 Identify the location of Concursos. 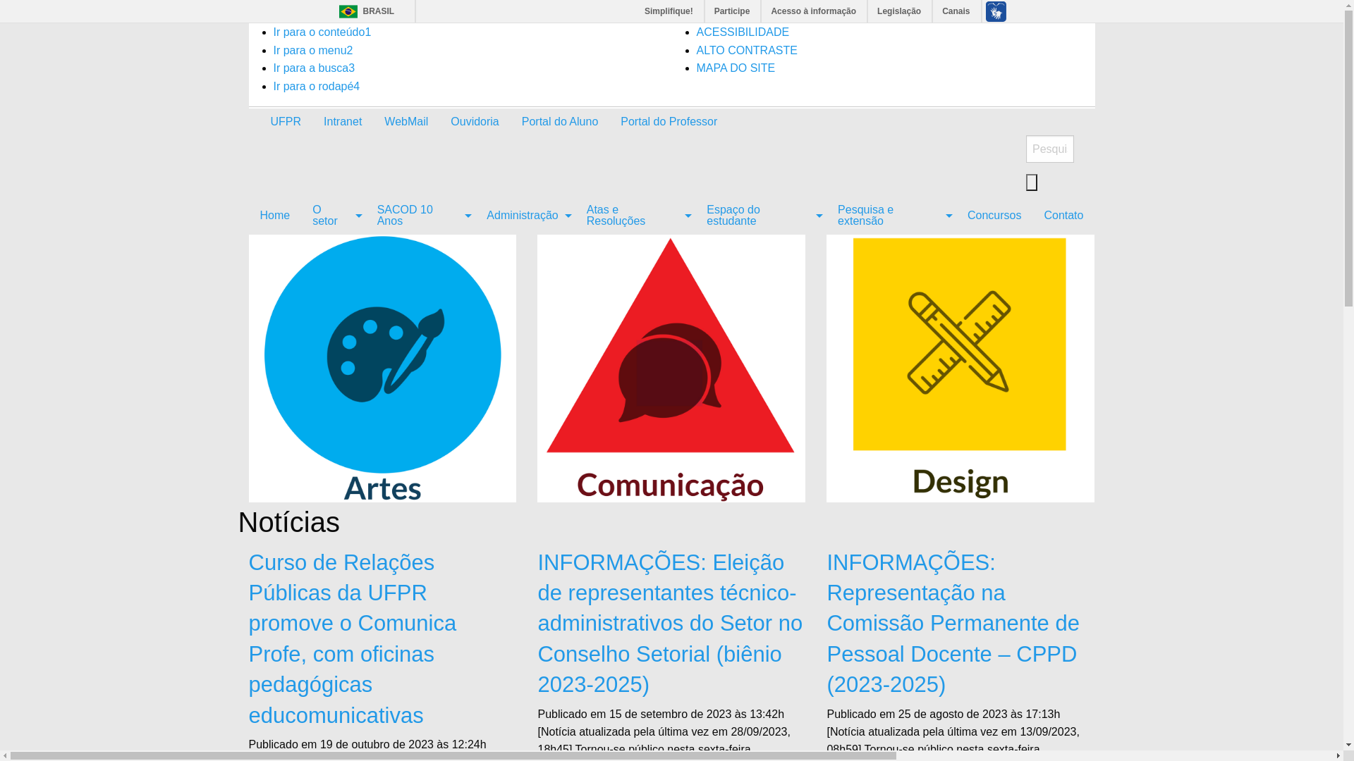
(994, 215).